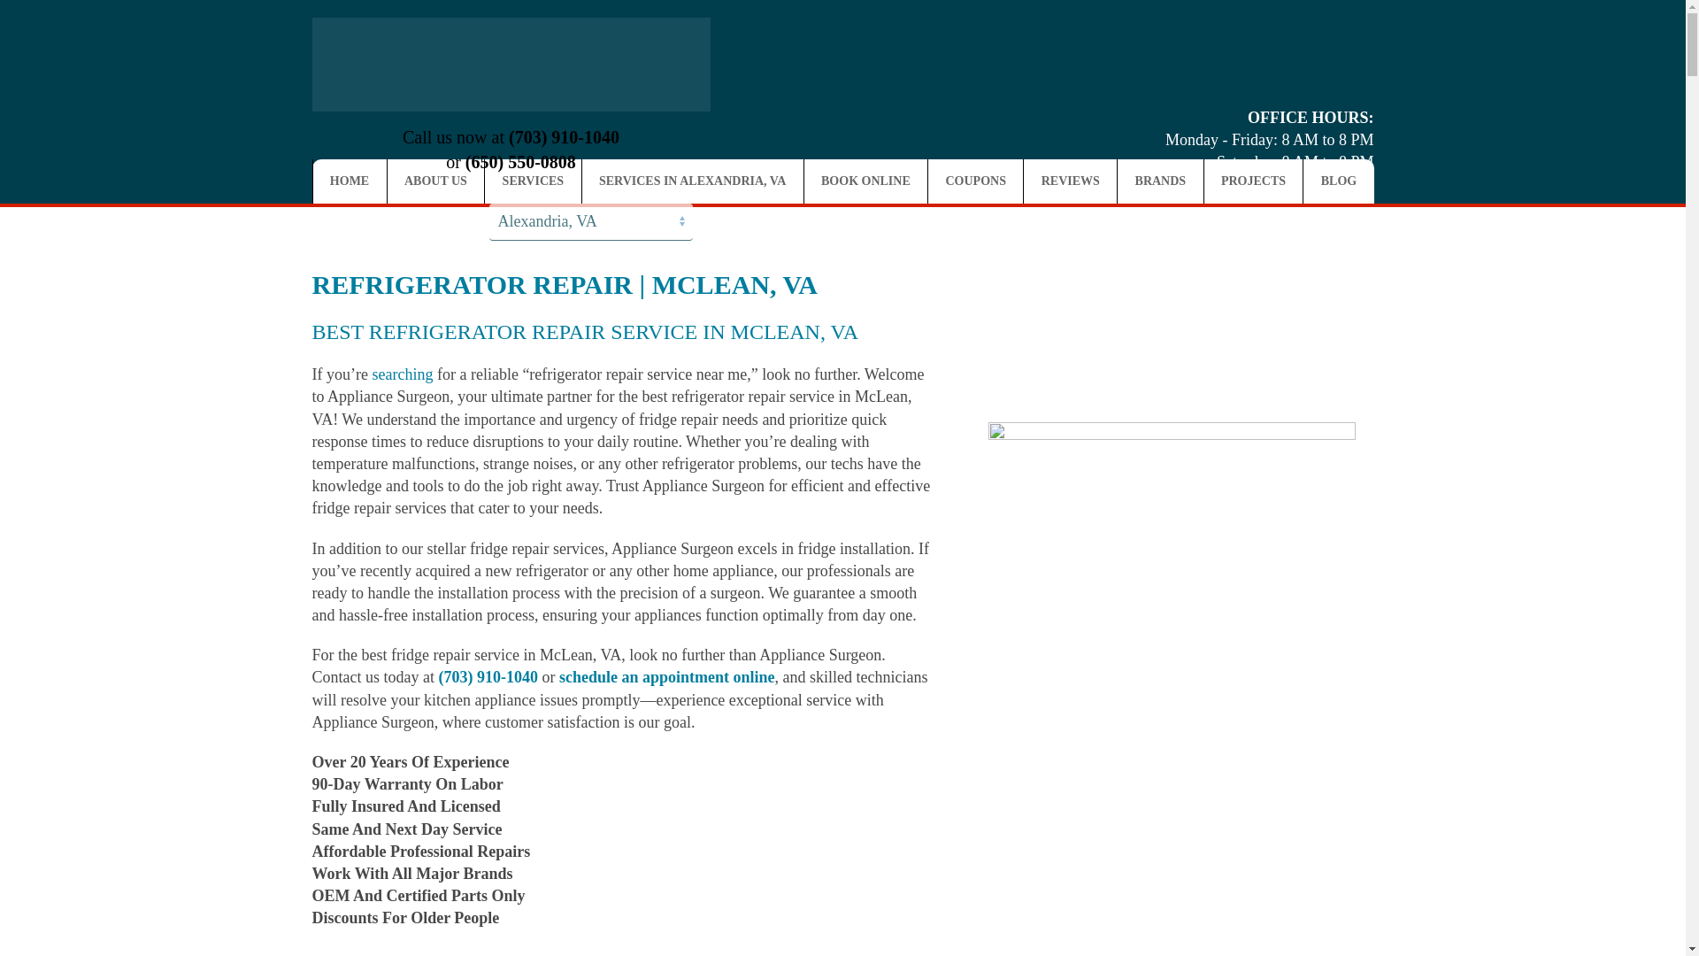  Describe the element at coordinates (350, 181) in the screenshot. I see `HOME` at that location.